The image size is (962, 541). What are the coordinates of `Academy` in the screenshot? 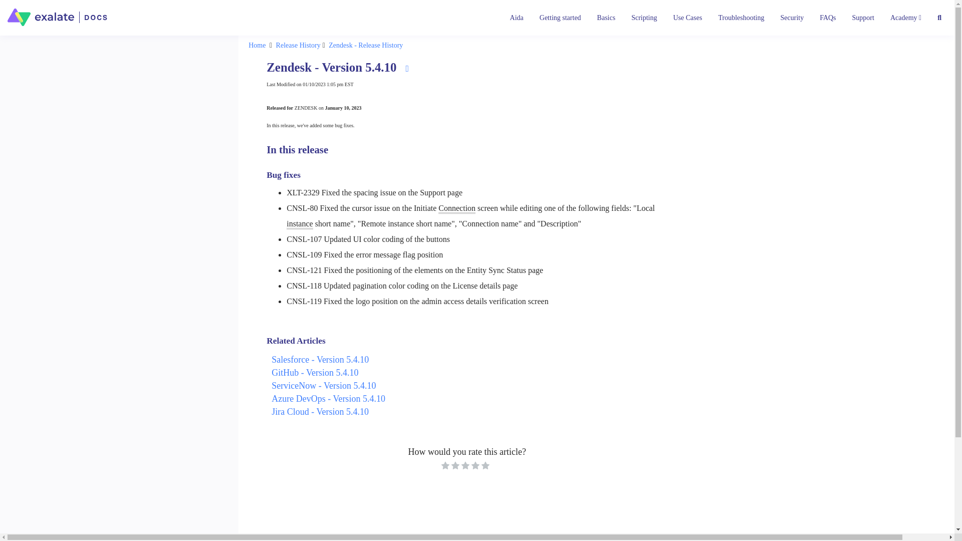 It's located at (905, 18).